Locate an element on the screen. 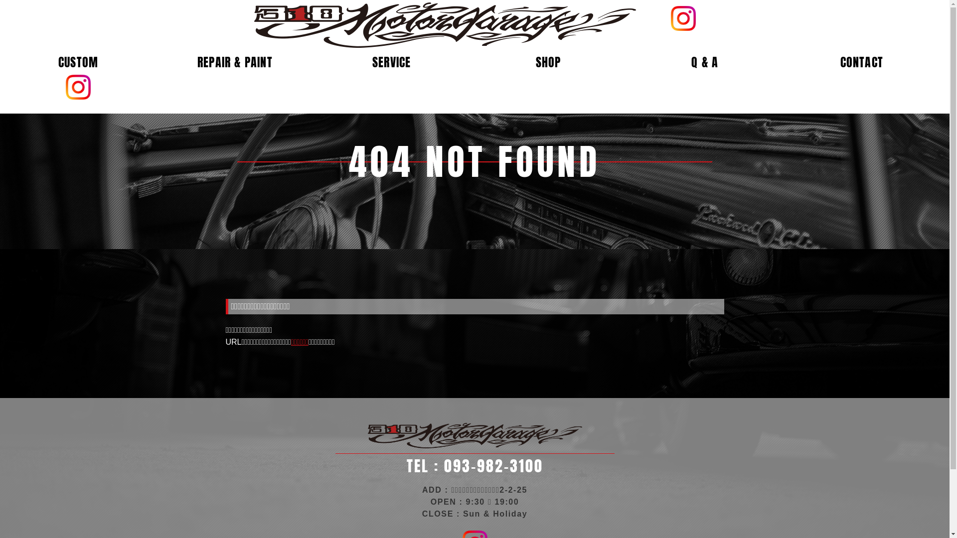 The image size is (957, 538). CONTACT is located at coordinates (862, 62).